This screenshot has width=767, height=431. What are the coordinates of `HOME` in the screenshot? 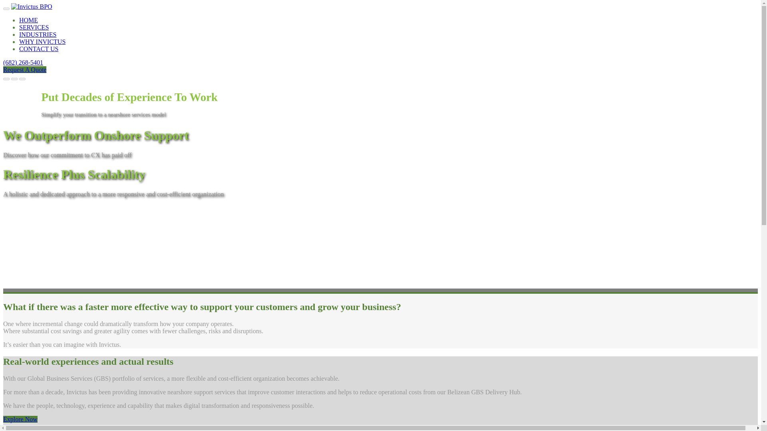 It's located at (28, 20).